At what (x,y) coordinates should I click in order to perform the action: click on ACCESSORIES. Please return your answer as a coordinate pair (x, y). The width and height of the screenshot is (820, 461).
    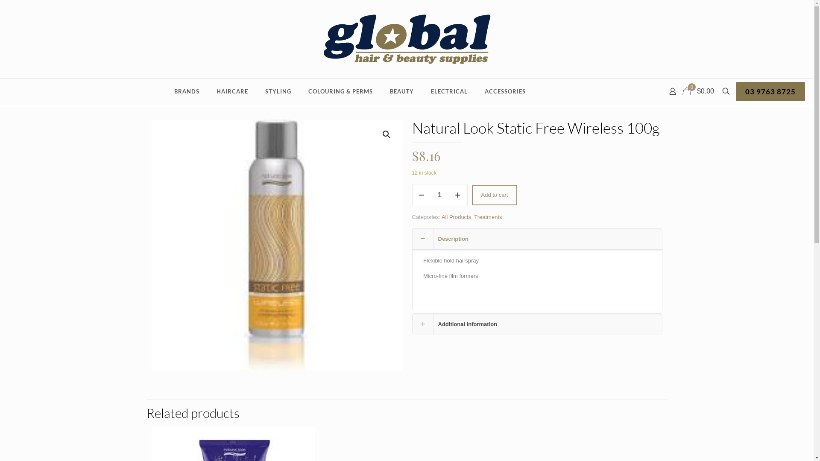
    Looking at the image, I should click on (505, 91).